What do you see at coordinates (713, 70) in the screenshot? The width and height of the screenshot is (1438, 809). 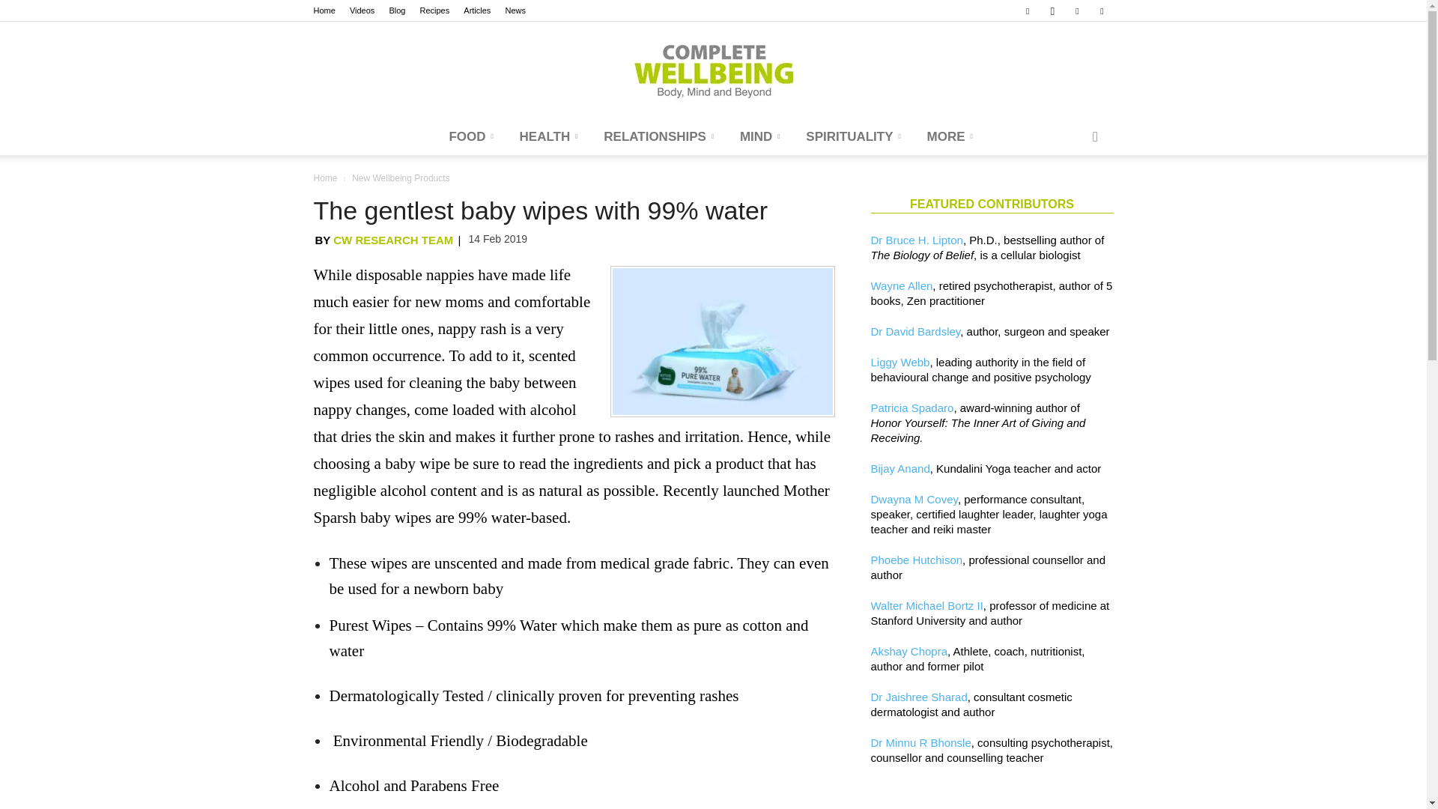 I see `BODY, MIND AND BEYOND` at bounding box center [713, 70].